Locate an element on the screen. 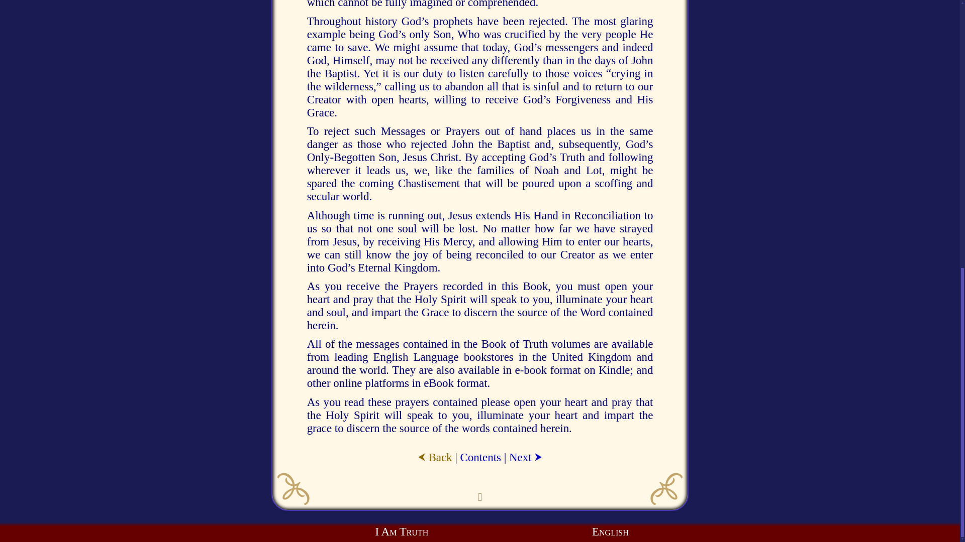 Image resolution: width=965 pixels, height=542 pixels. Contents is located at coordinates (480, 457).